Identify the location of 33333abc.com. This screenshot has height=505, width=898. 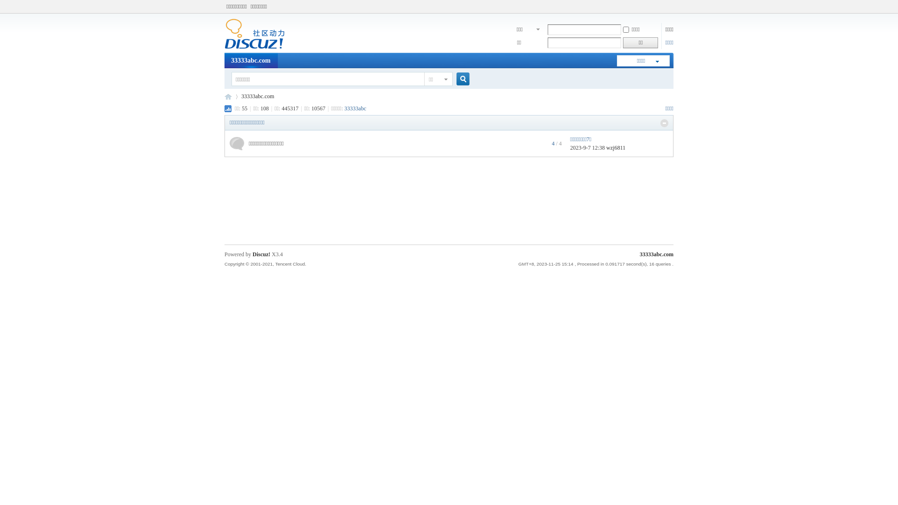
(228, 96).